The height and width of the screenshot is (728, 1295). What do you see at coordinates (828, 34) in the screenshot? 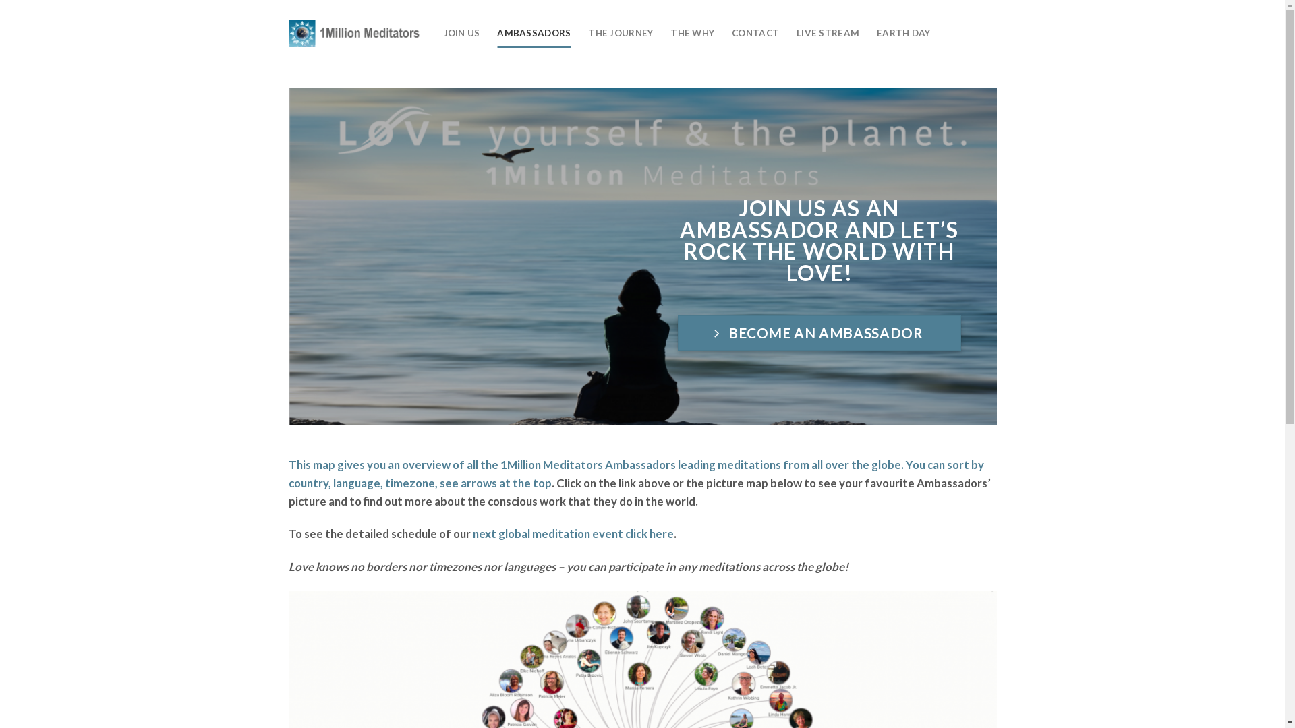
I see `LIVE STREAM` at bounding box center [828, 34].